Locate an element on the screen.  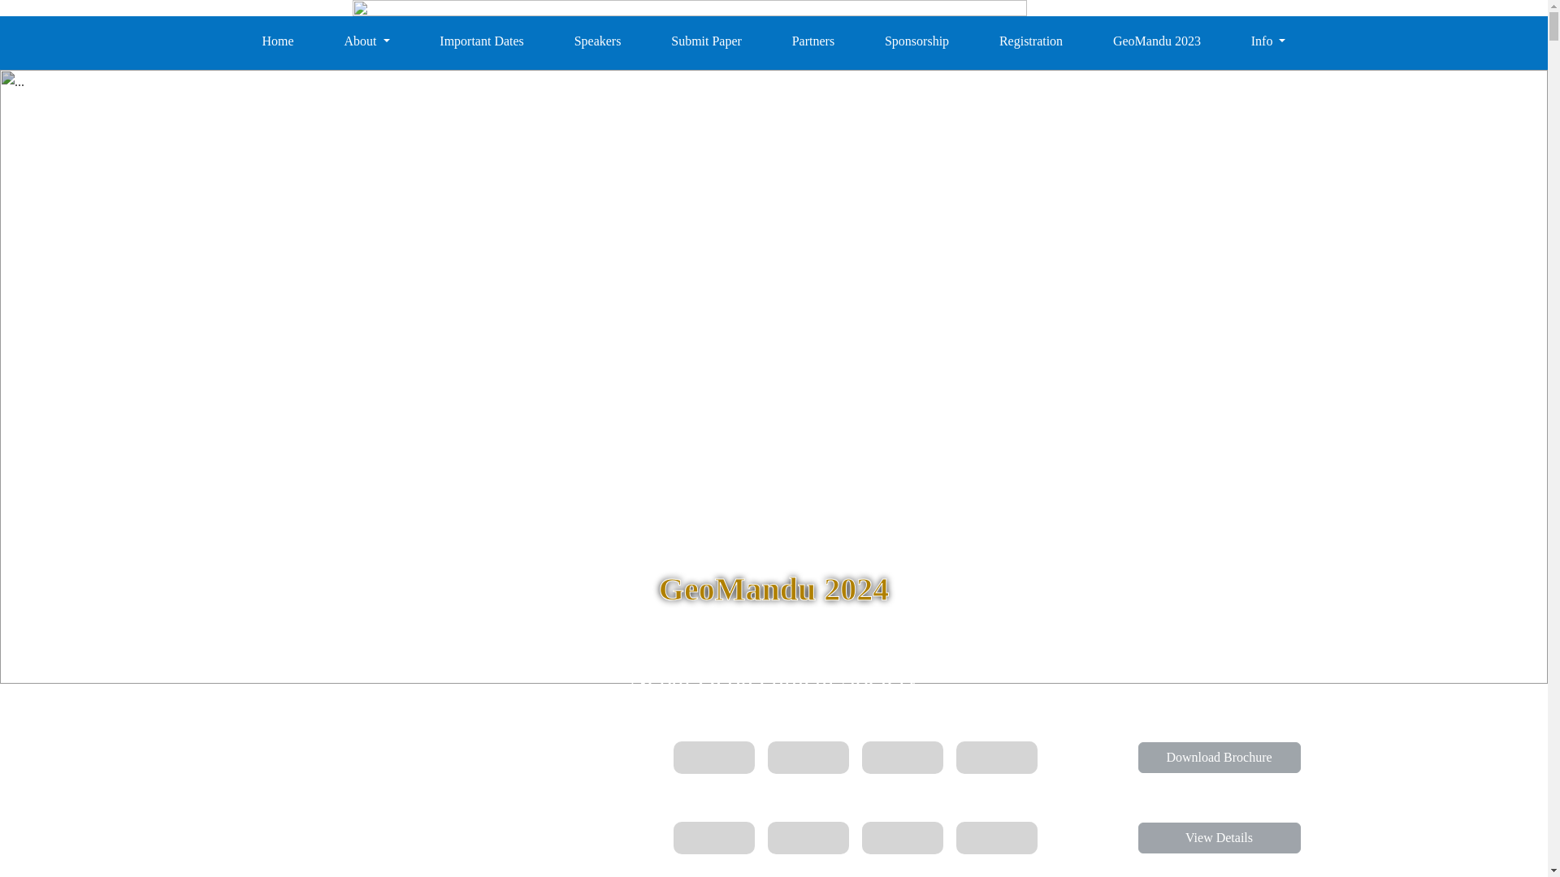
Registration is located at coordinates (1030, 42).